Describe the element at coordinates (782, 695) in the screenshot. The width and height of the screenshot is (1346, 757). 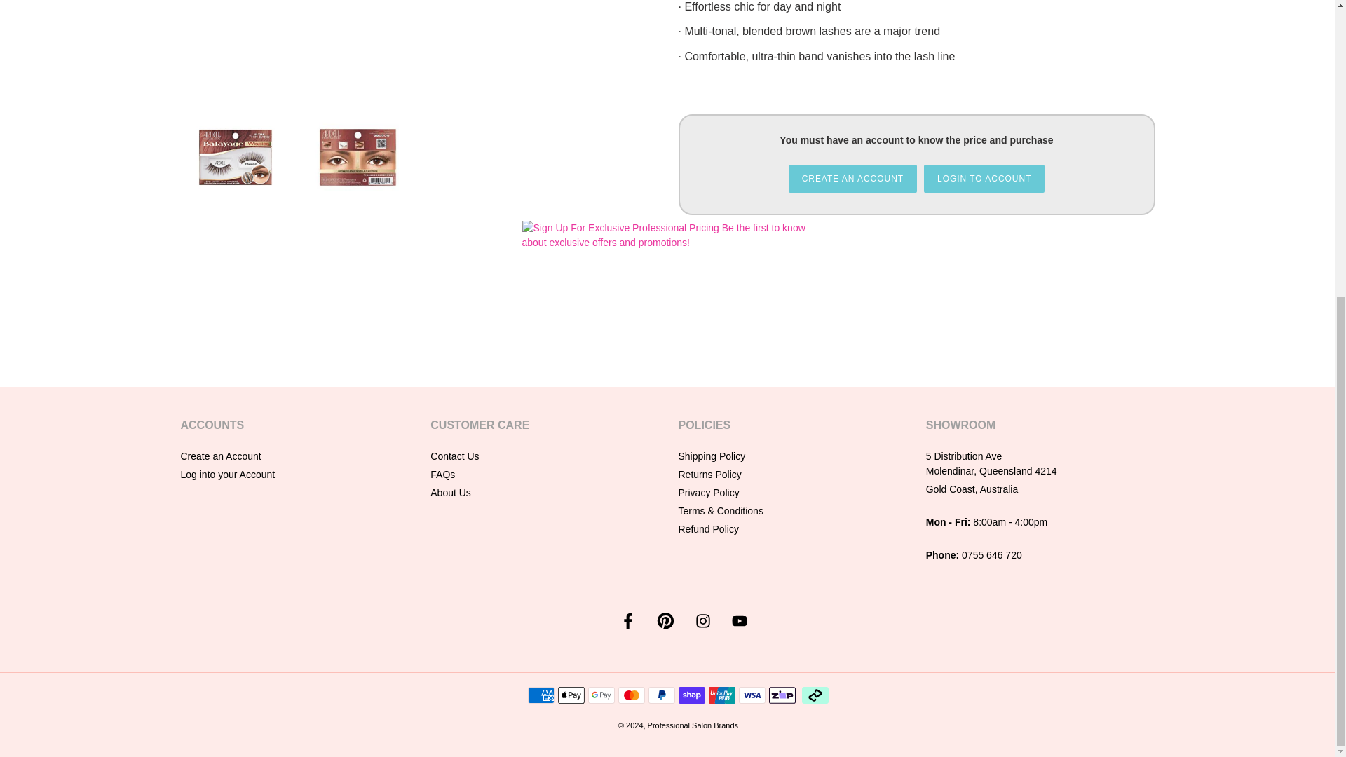
I see `Zip` at that location.